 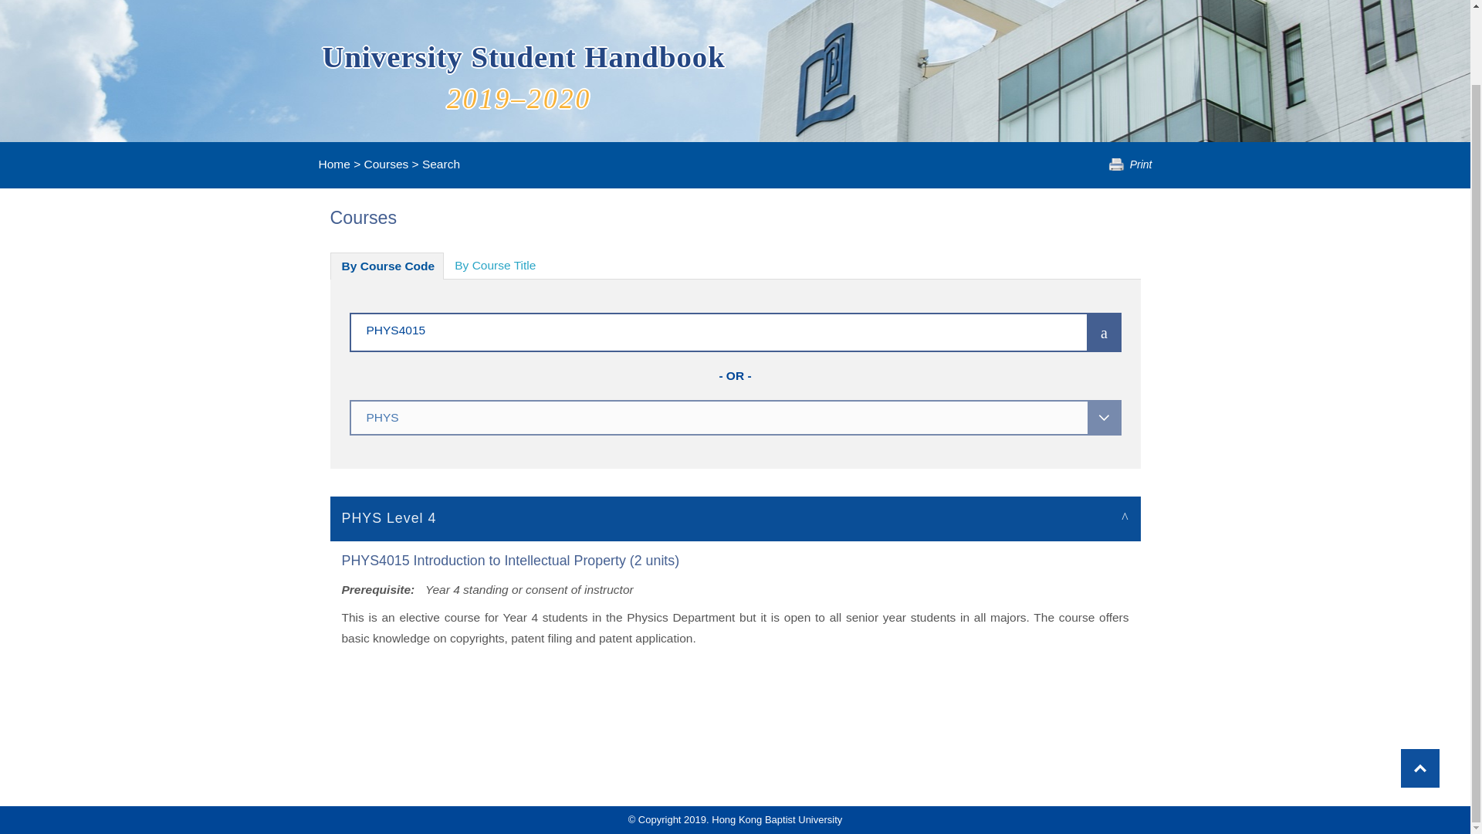 What do you see at coordinates (333, 164) in the screenshot?
I see `Home` at bounding box center [333, 164].